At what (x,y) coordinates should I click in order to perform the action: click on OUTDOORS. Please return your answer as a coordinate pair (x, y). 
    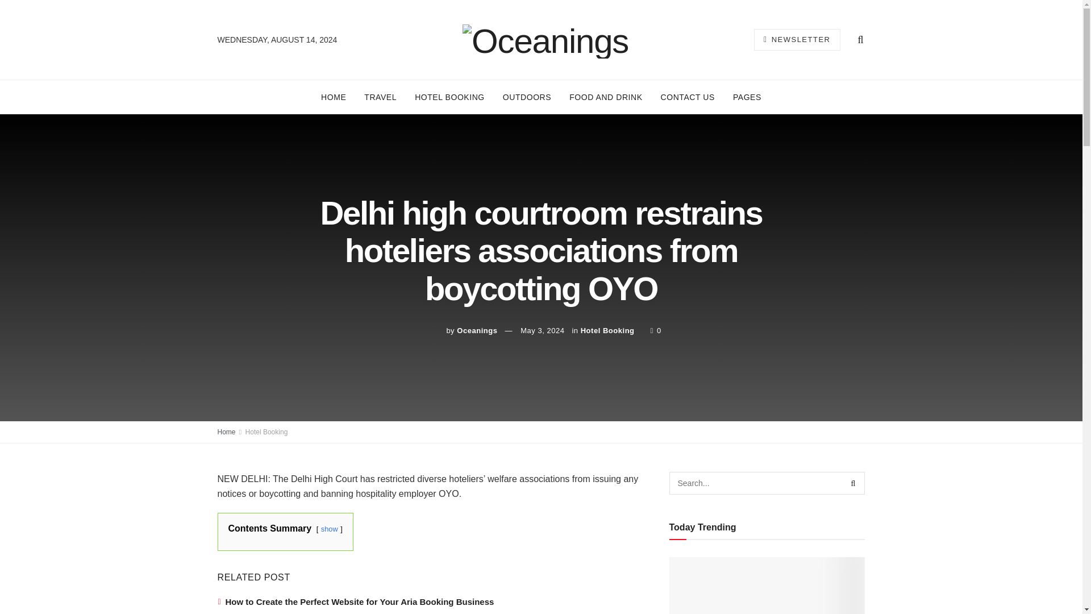
    Looking at the image, I should click on (527, 97).